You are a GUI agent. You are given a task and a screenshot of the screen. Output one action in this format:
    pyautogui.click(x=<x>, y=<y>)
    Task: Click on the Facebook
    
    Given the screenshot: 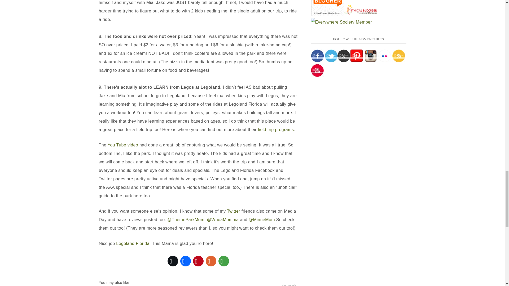 What is the action you would take?
    pyautogui.click(x=185, y=261)
    